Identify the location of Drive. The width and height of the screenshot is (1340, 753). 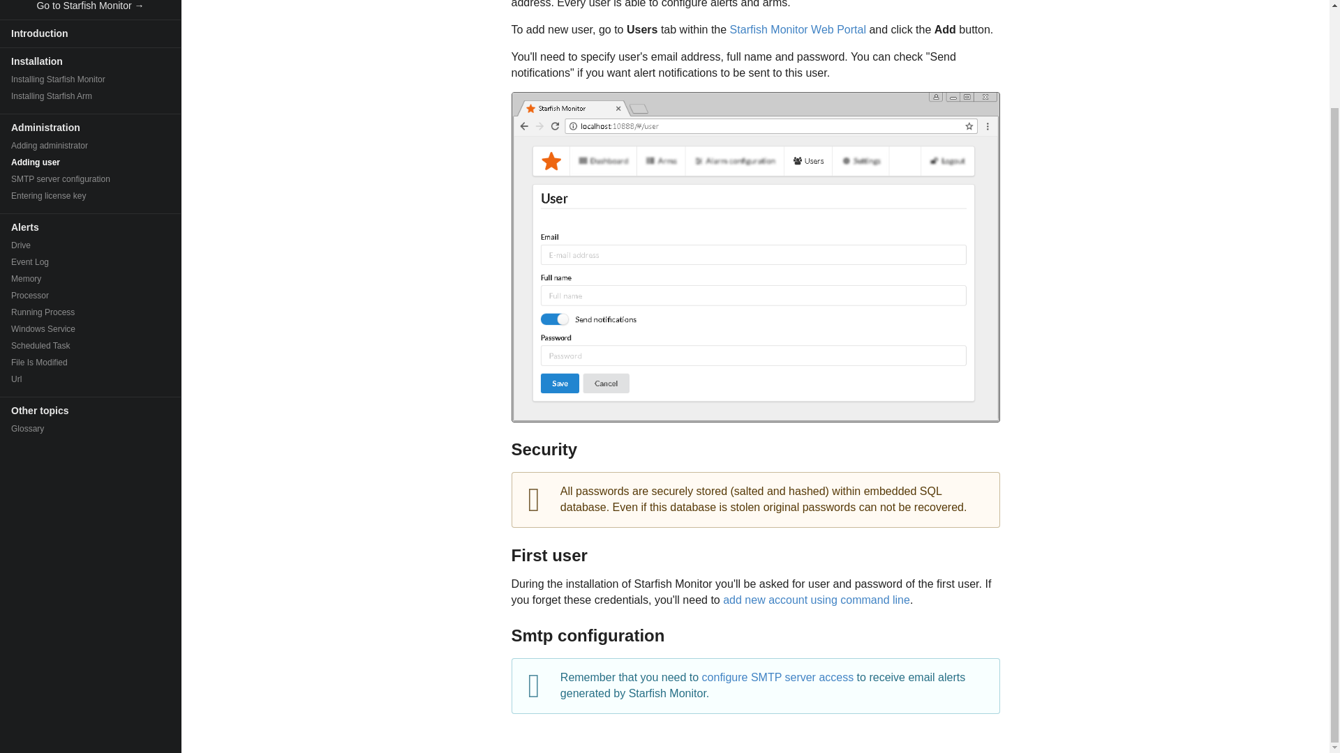
(91, 245).